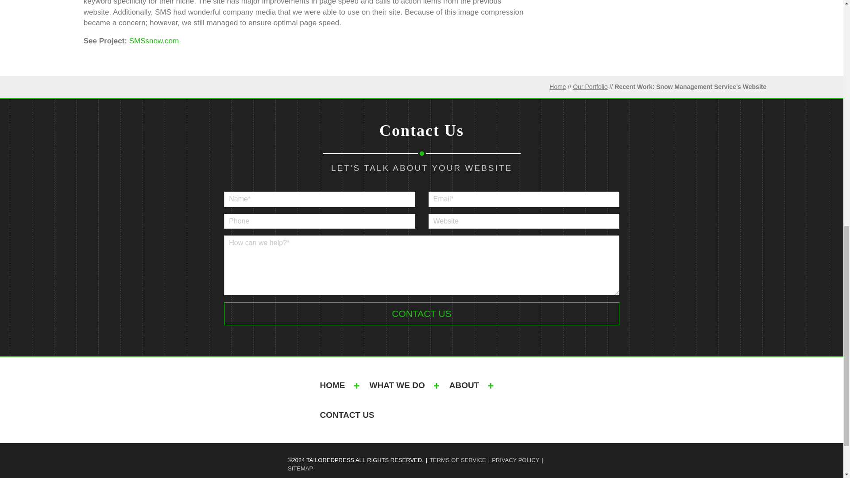 This screenshot has width=850, height=478. Describe the element at coordinates (300, 469) in the screenshot. I see `TailoredPress's sitemap` at that location.